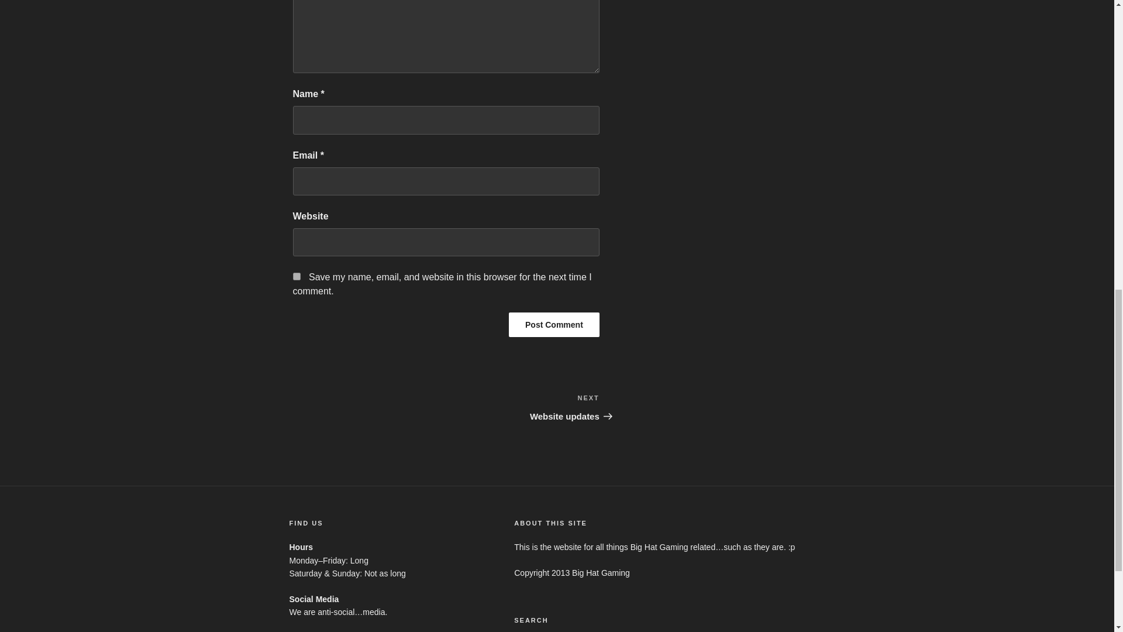 The width and height of the screenshot is (1123, 632). I want to click on Post Comment, so click(523, 407).